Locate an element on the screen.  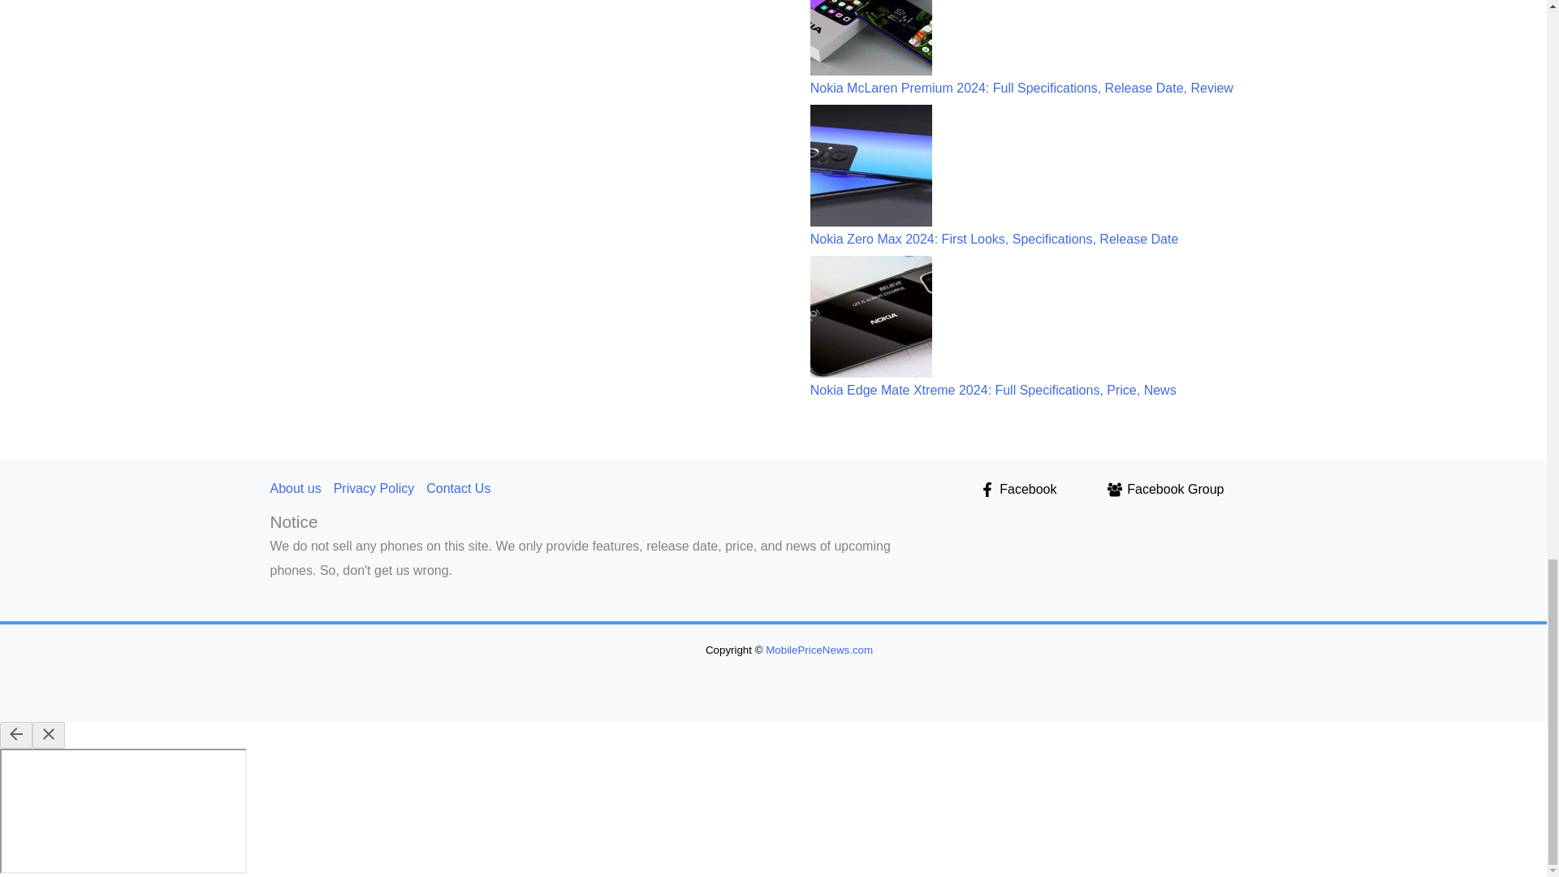
Contact Us is located at coordinates (464, 489).